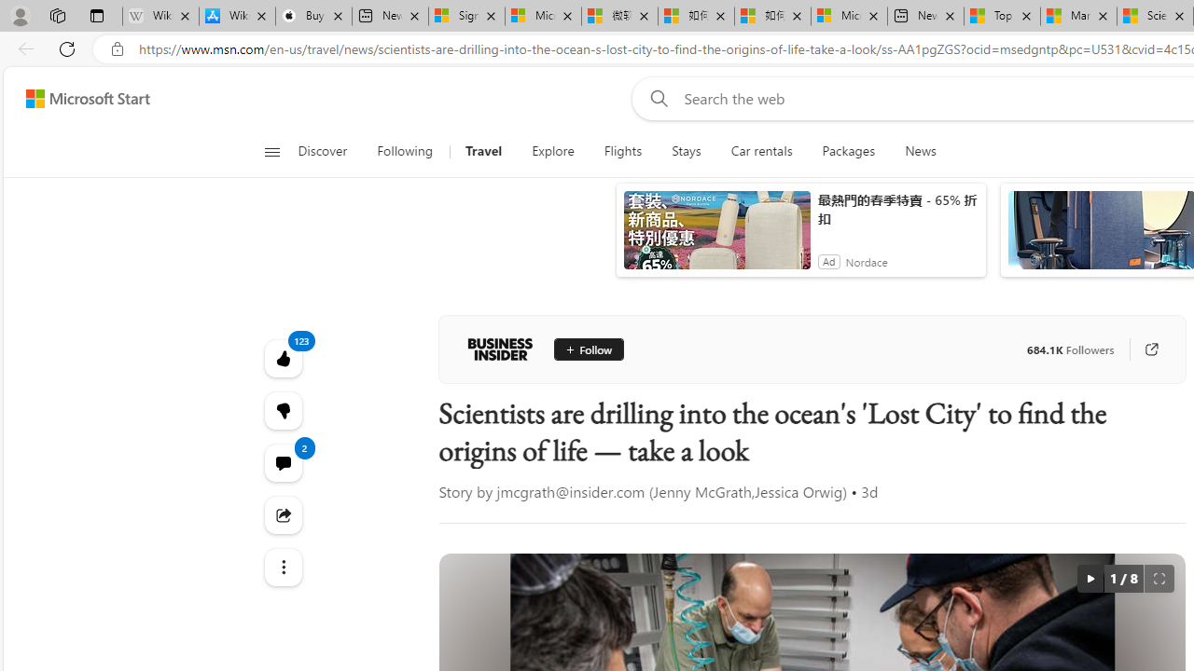 Image resolution: width=1194 pixels, height=671 pixels. What do you see at coordinates (282, 410) in the screenshot?
I see `Dislike` at bounding box center [282, 410].